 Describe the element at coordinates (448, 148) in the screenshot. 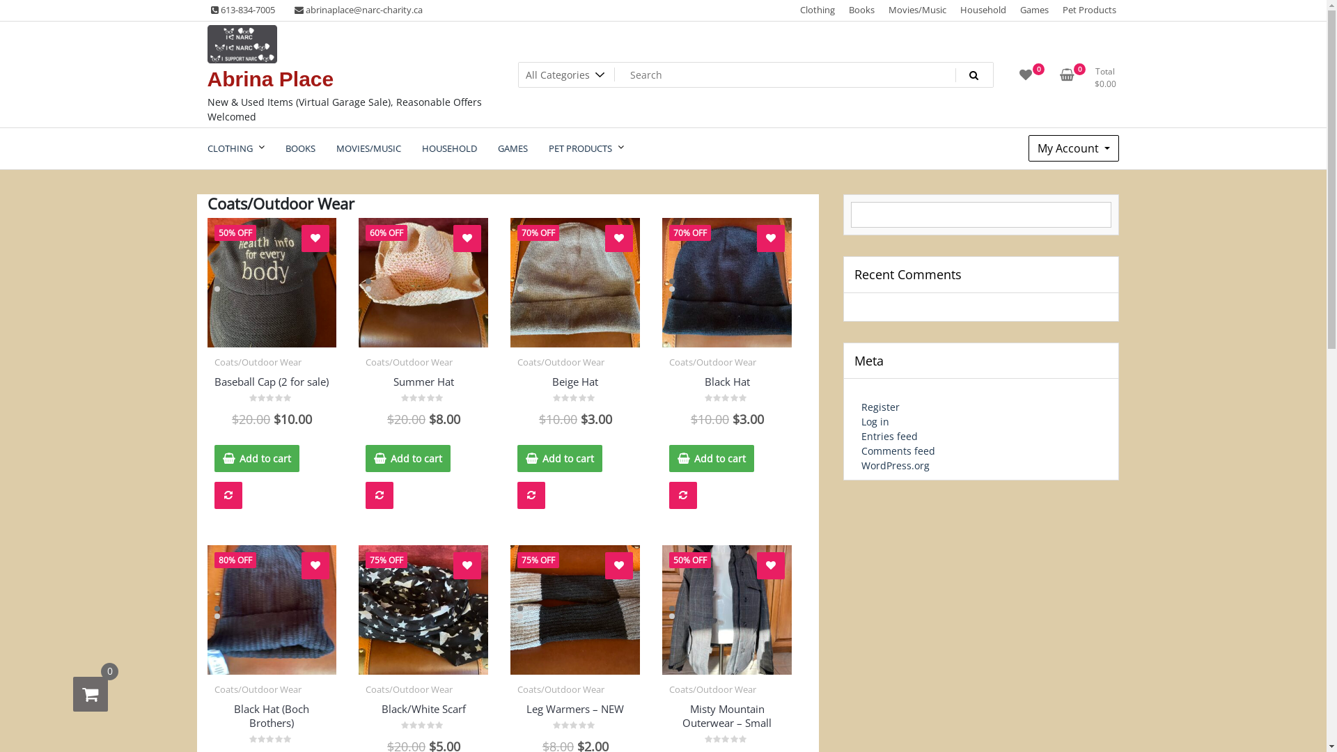

I see `HOUSEHOLD` at that location.